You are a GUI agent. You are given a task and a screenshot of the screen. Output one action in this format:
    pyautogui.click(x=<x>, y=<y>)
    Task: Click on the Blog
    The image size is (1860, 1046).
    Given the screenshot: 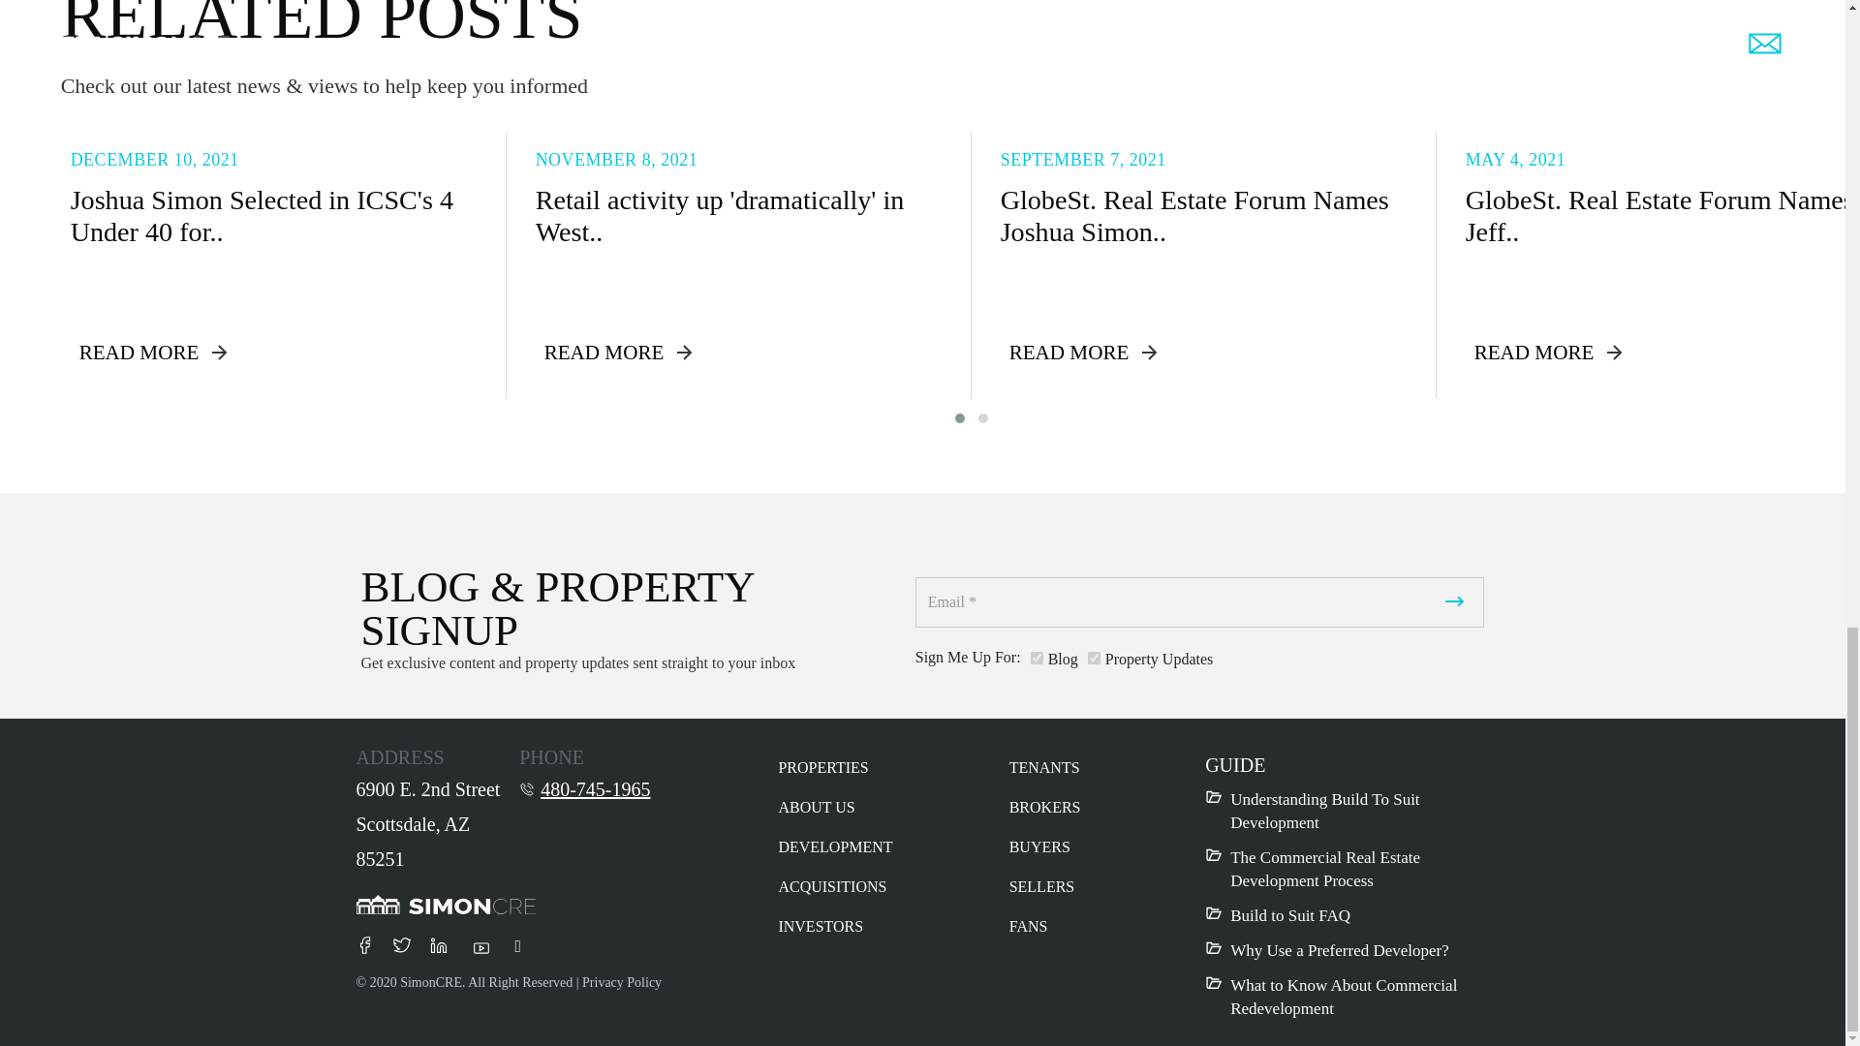 What is the action you would take?
    pyautogui.click(x=1037, y=657)
    